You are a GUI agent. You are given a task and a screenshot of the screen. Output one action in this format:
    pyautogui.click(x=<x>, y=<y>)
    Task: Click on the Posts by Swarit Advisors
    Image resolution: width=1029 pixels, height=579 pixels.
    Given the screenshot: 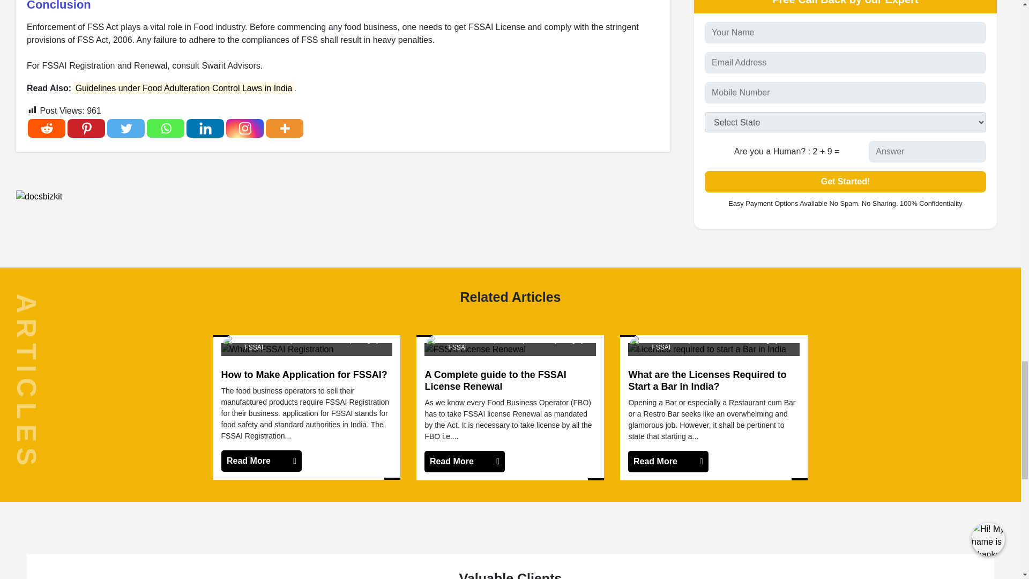 What is the action you would take?
    pyautogui.click(x=469, y=340)
    